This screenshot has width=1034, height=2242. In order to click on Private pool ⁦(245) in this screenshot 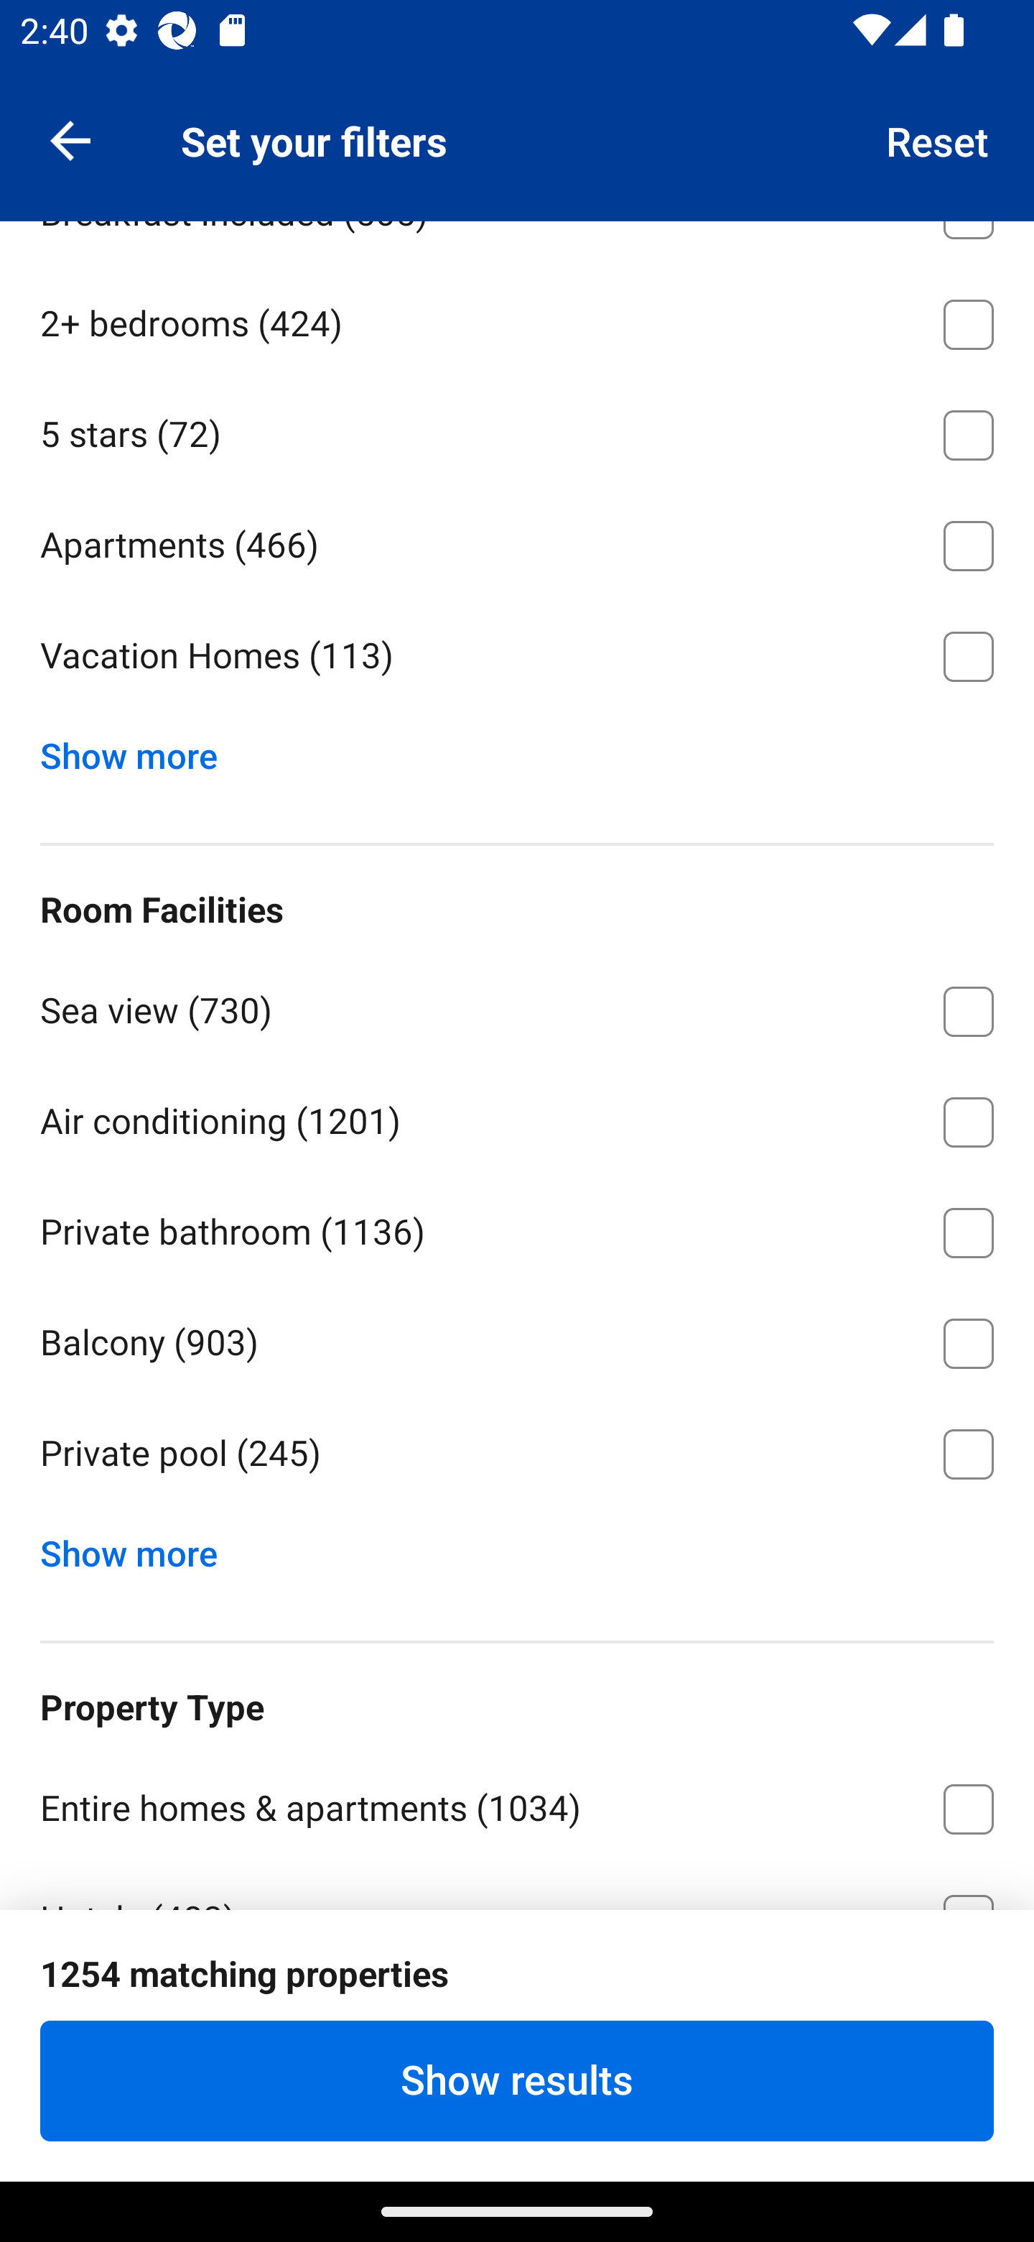, I will do `click(517, 1454)`.